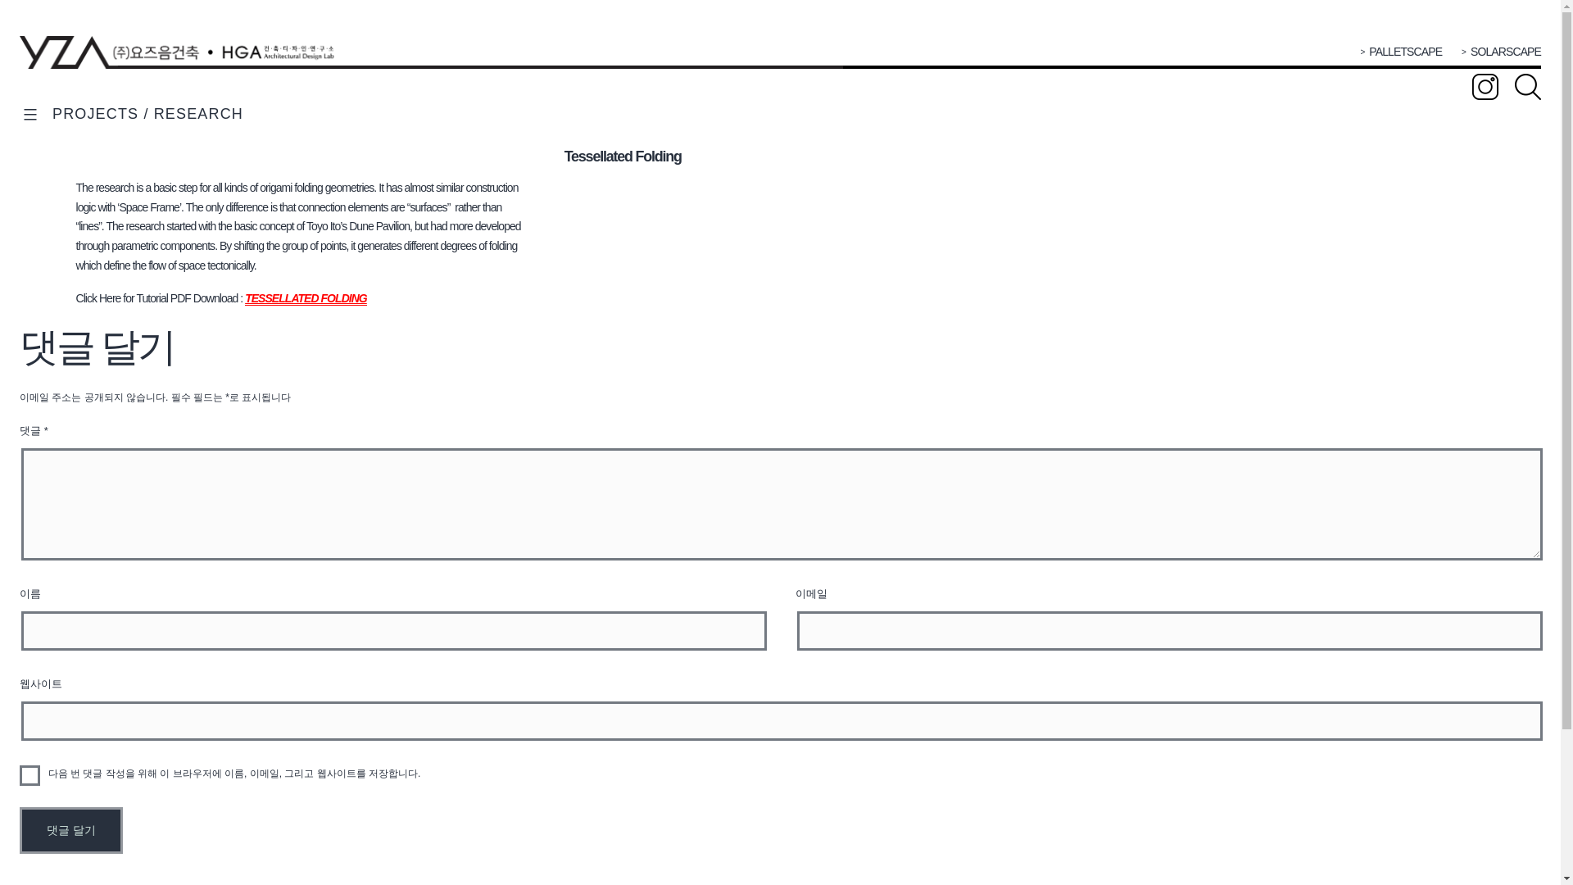 The height and width of the screenshot is (885, 1573). What do you see at coordinates (198, 113) in the screenshot?
I see `RESEARCH` at bounding box center [198, 113].